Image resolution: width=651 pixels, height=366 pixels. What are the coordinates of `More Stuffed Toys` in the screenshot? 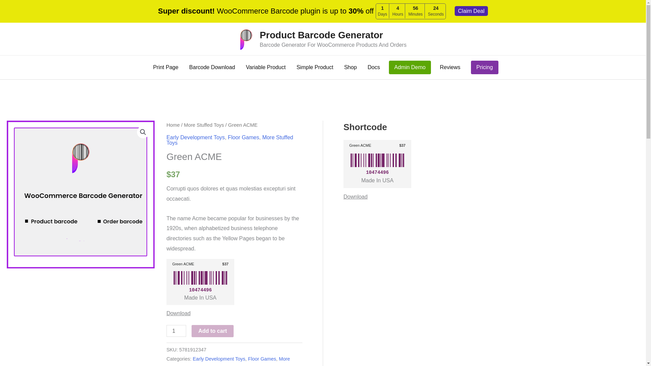 It's located at (230, 140).